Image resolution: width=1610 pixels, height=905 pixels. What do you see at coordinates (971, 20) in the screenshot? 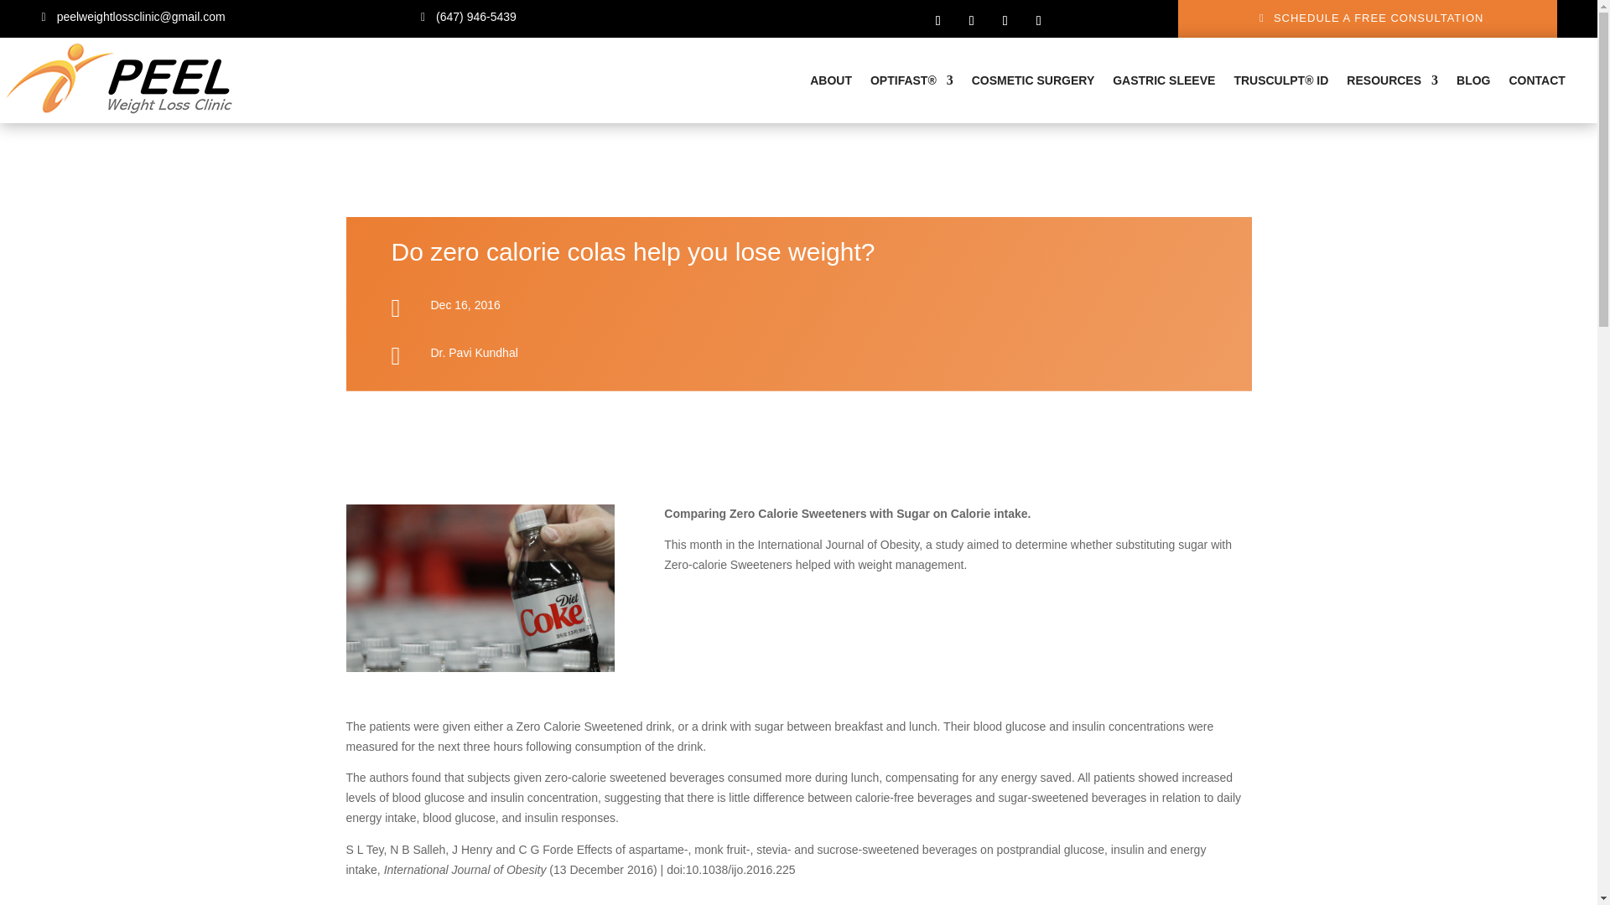
I see `Follow on X` at bounding box center [971, 20].